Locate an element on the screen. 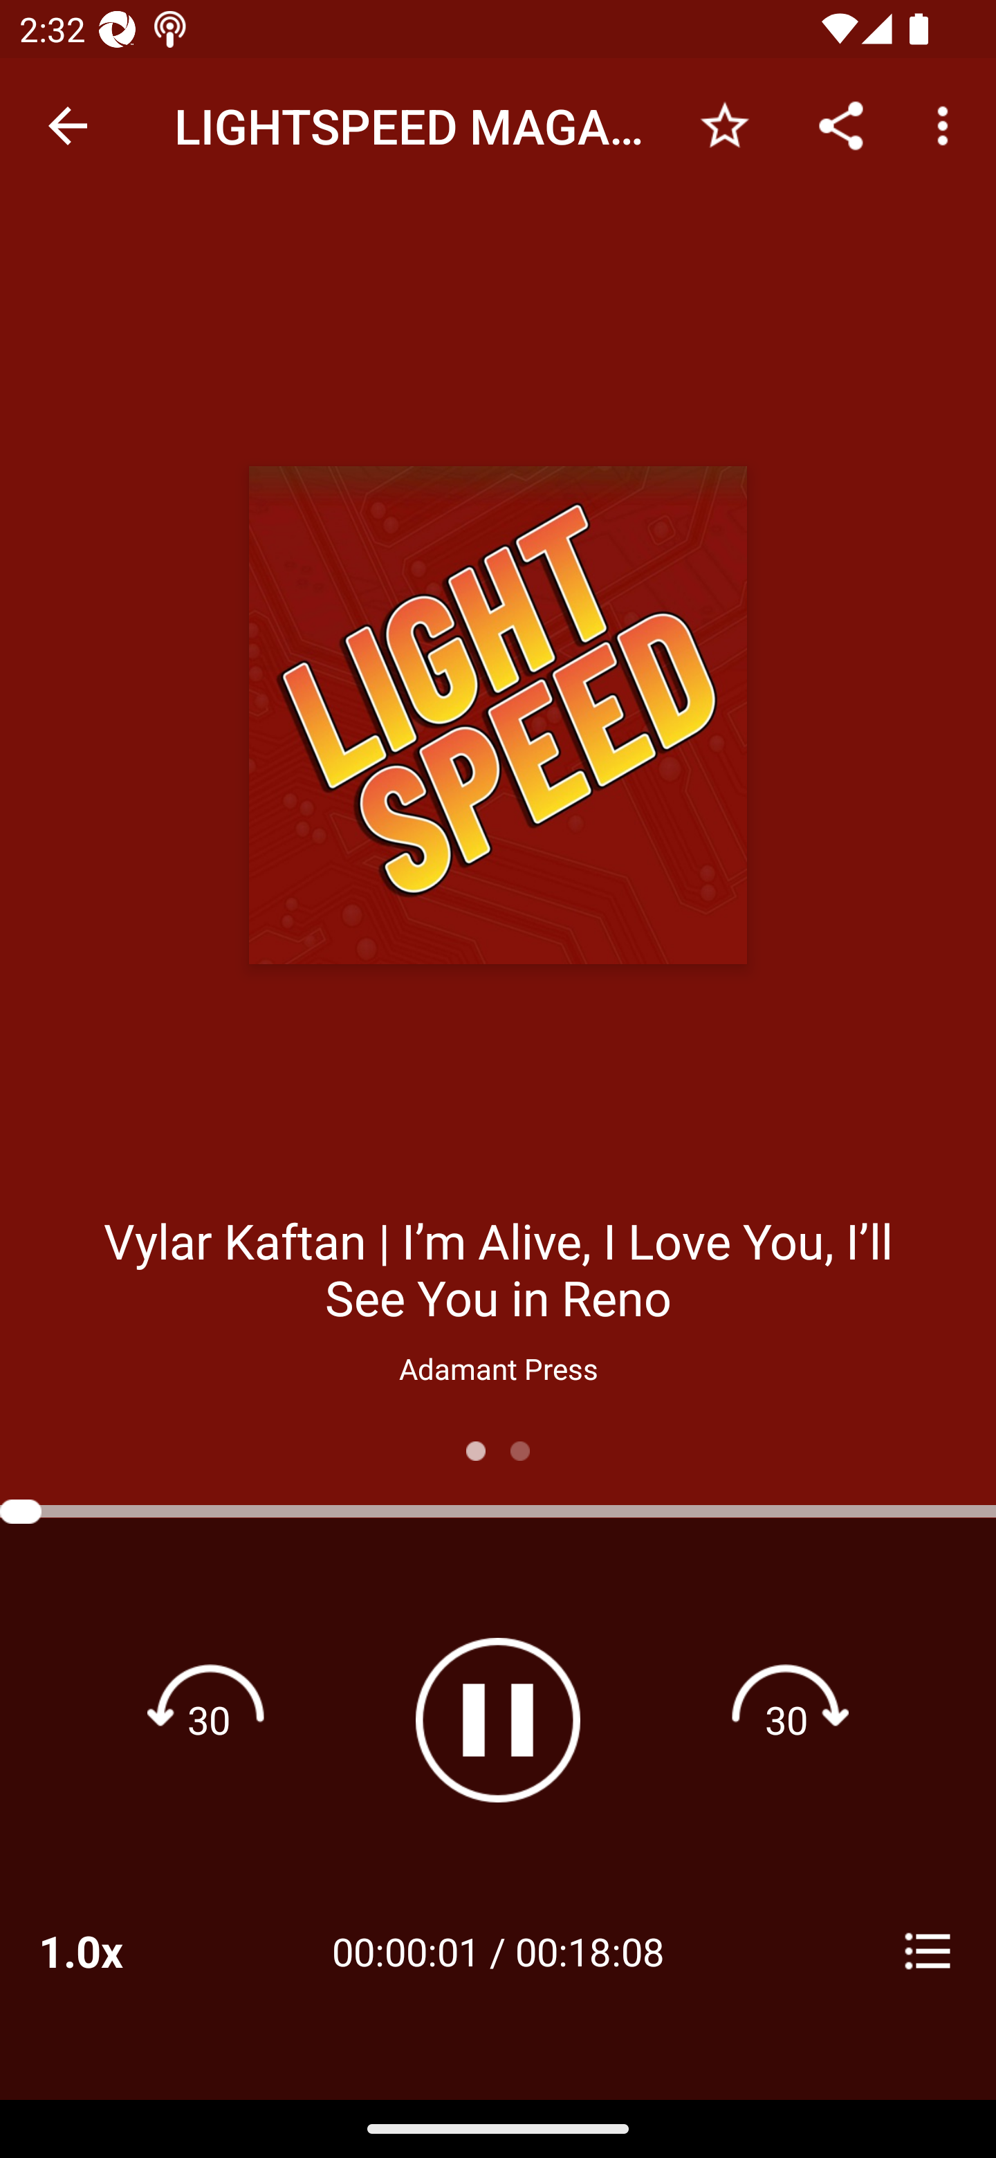 This screenshot has width=996, height=2158. Adamant Press is located at coordinates (498, 1368).